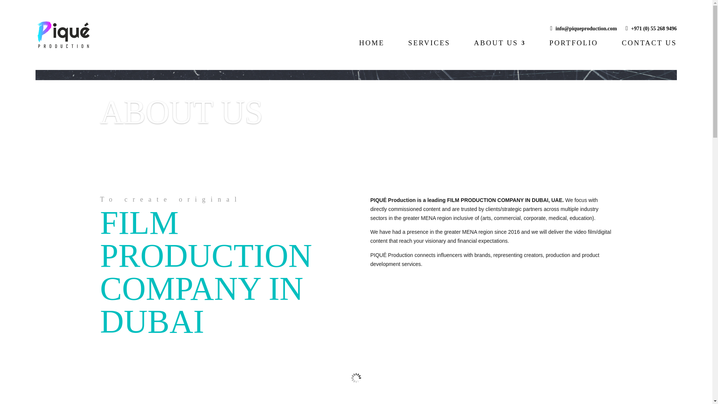  Describe the element at coordinates (574, 55) in the screenshot. I see `PORTFOLIO` at that location.